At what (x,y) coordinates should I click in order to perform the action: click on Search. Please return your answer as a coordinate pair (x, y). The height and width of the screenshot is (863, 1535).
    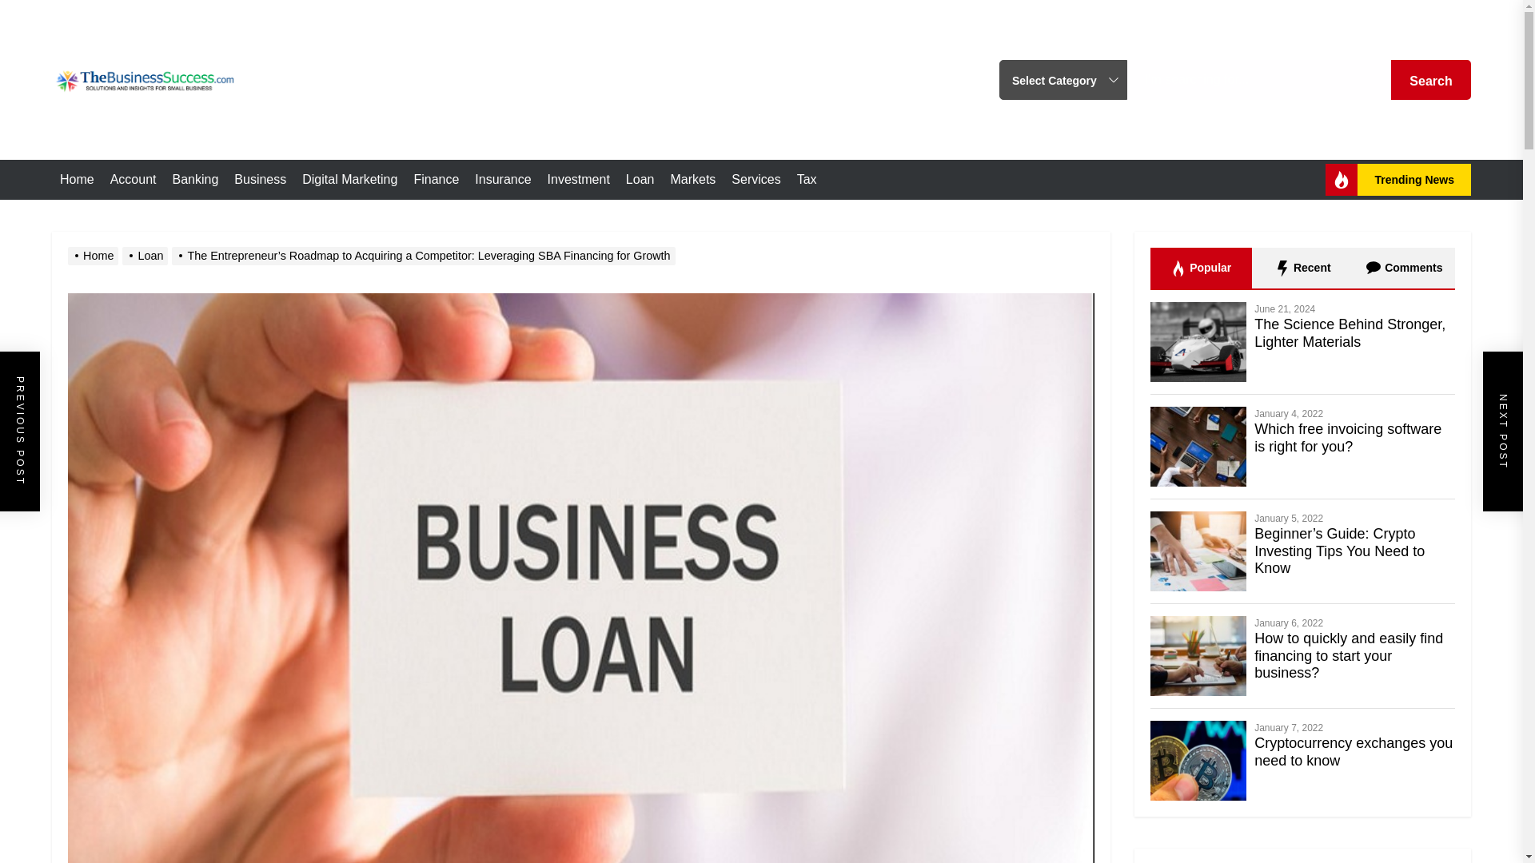
    Looking at the image, I should click on (1430, 80).